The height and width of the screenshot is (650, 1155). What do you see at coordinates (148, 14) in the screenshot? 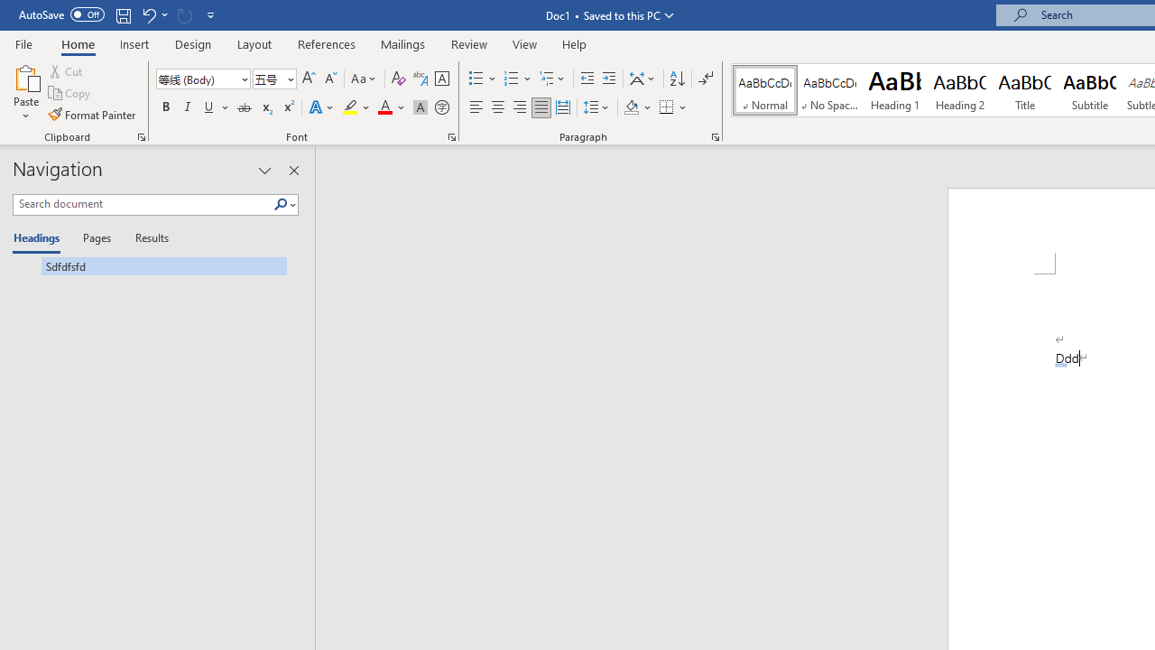
I see `Undo AutoCorrect` at bounding box center [148, 14].